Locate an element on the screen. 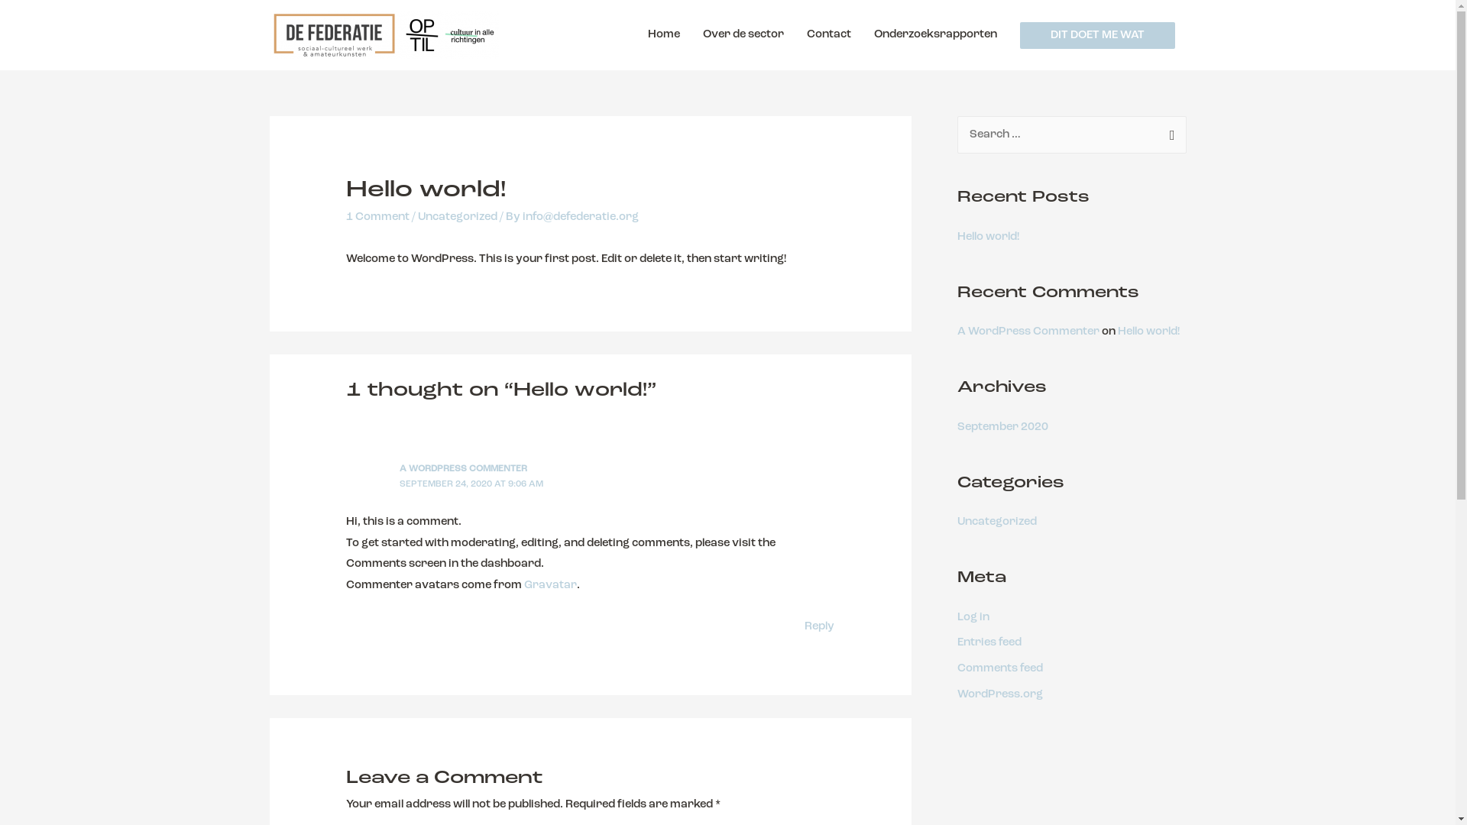  A WordPress Commenter is located at coordinates (1028, 332).